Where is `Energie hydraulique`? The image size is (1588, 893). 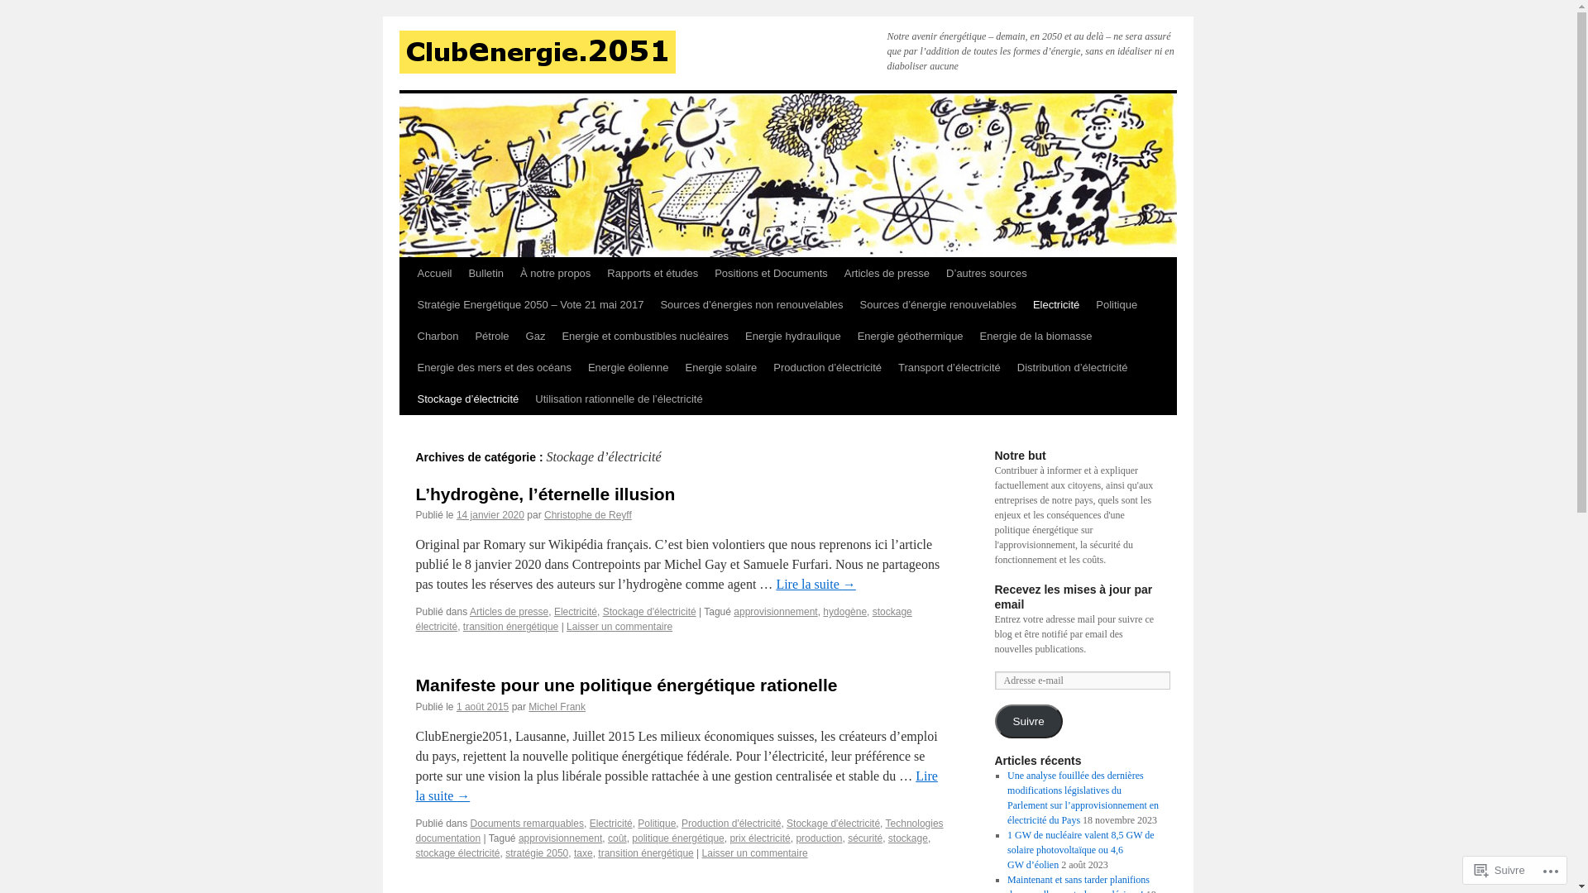
Energie hydraulique is located at coordinates (793, 337).